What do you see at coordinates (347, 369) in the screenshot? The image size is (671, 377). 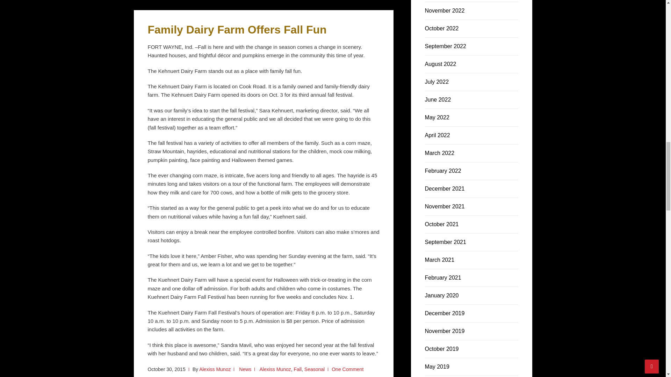 I see `One Comment` at bounding box center [347, 369].